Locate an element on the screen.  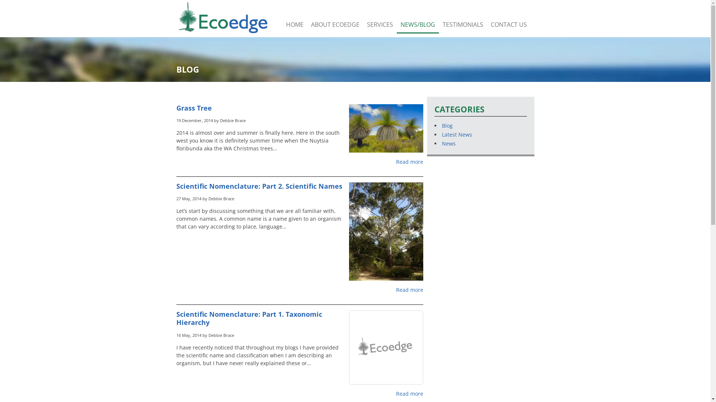
Latest News is located at coordinates (456, 135).